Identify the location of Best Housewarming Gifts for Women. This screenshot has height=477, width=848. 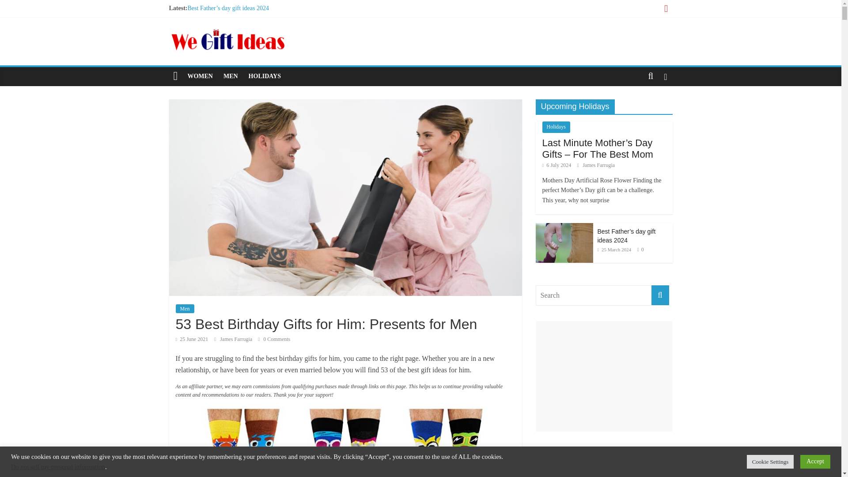
(234, 37).